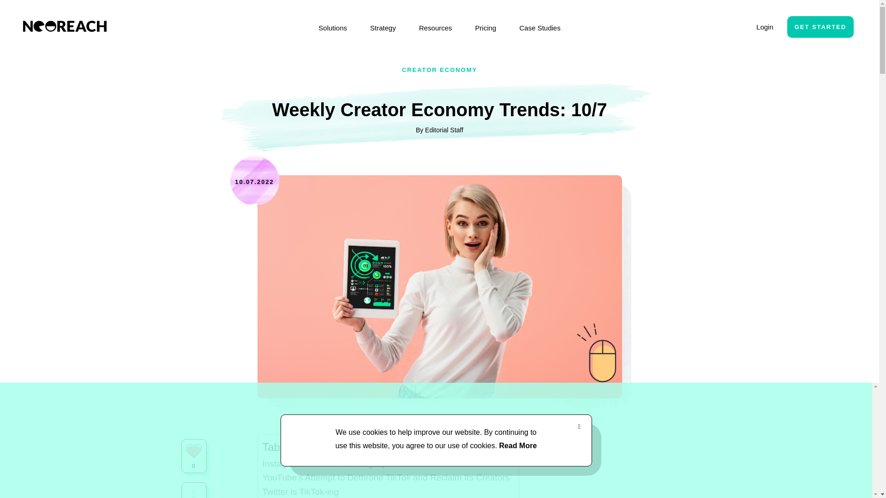 This screenshot has width=886, height=498. I want to click on GET STARTED, so click(820, 27).